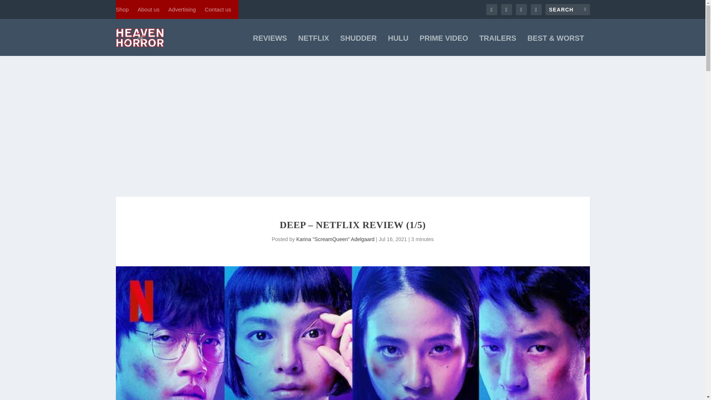 This screenshot has height=400, width=711. What do you see at coordinates (358, 46) in the screenshot?
I see `SHUDDER` at bounding box center [358, 46].